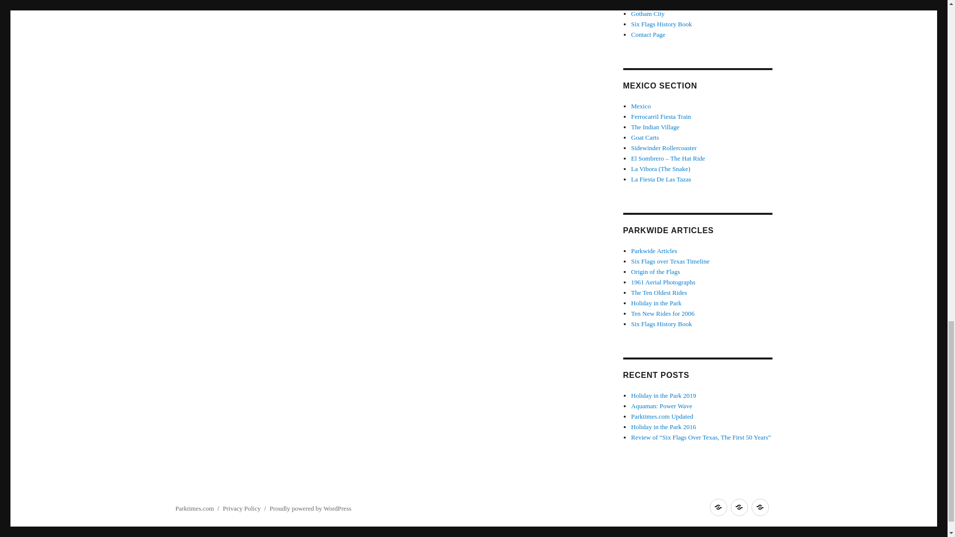 This screenshot has height=537, width=955. I want to click on Goodtime Square Games, so click(664, 3).